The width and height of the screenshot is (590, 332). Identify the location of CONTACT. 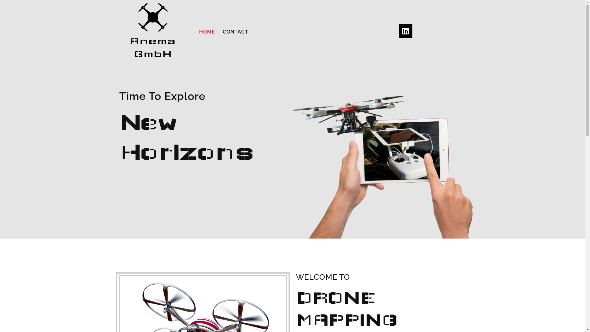
(235, 32).